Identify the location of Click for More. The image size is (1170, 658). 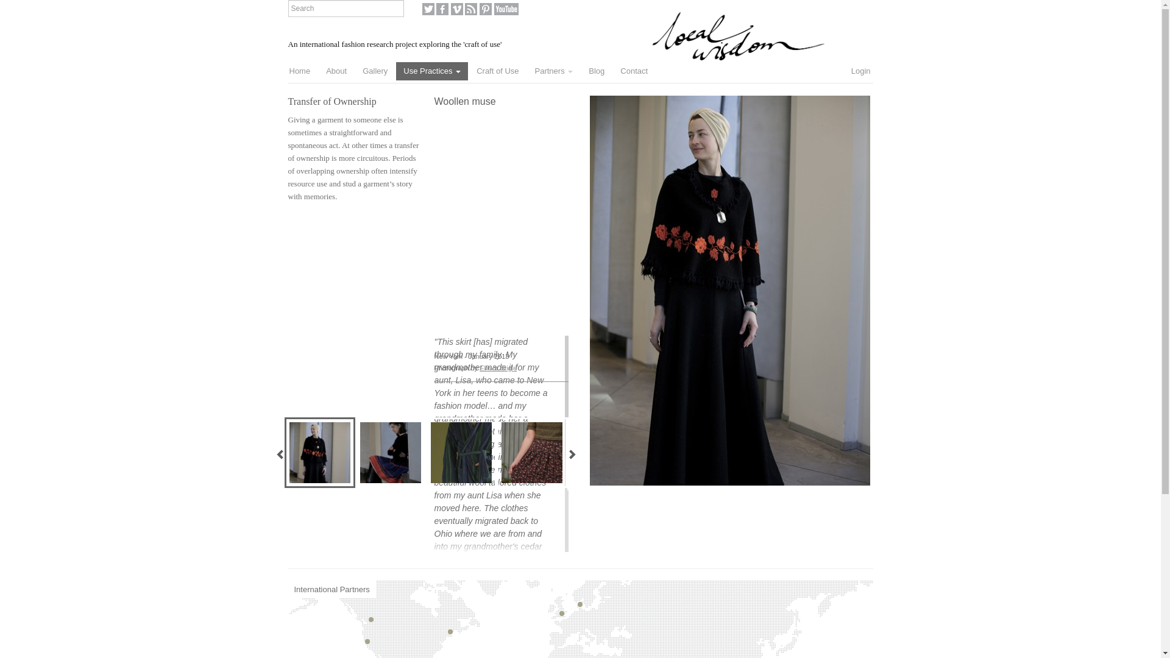
(319, 452).